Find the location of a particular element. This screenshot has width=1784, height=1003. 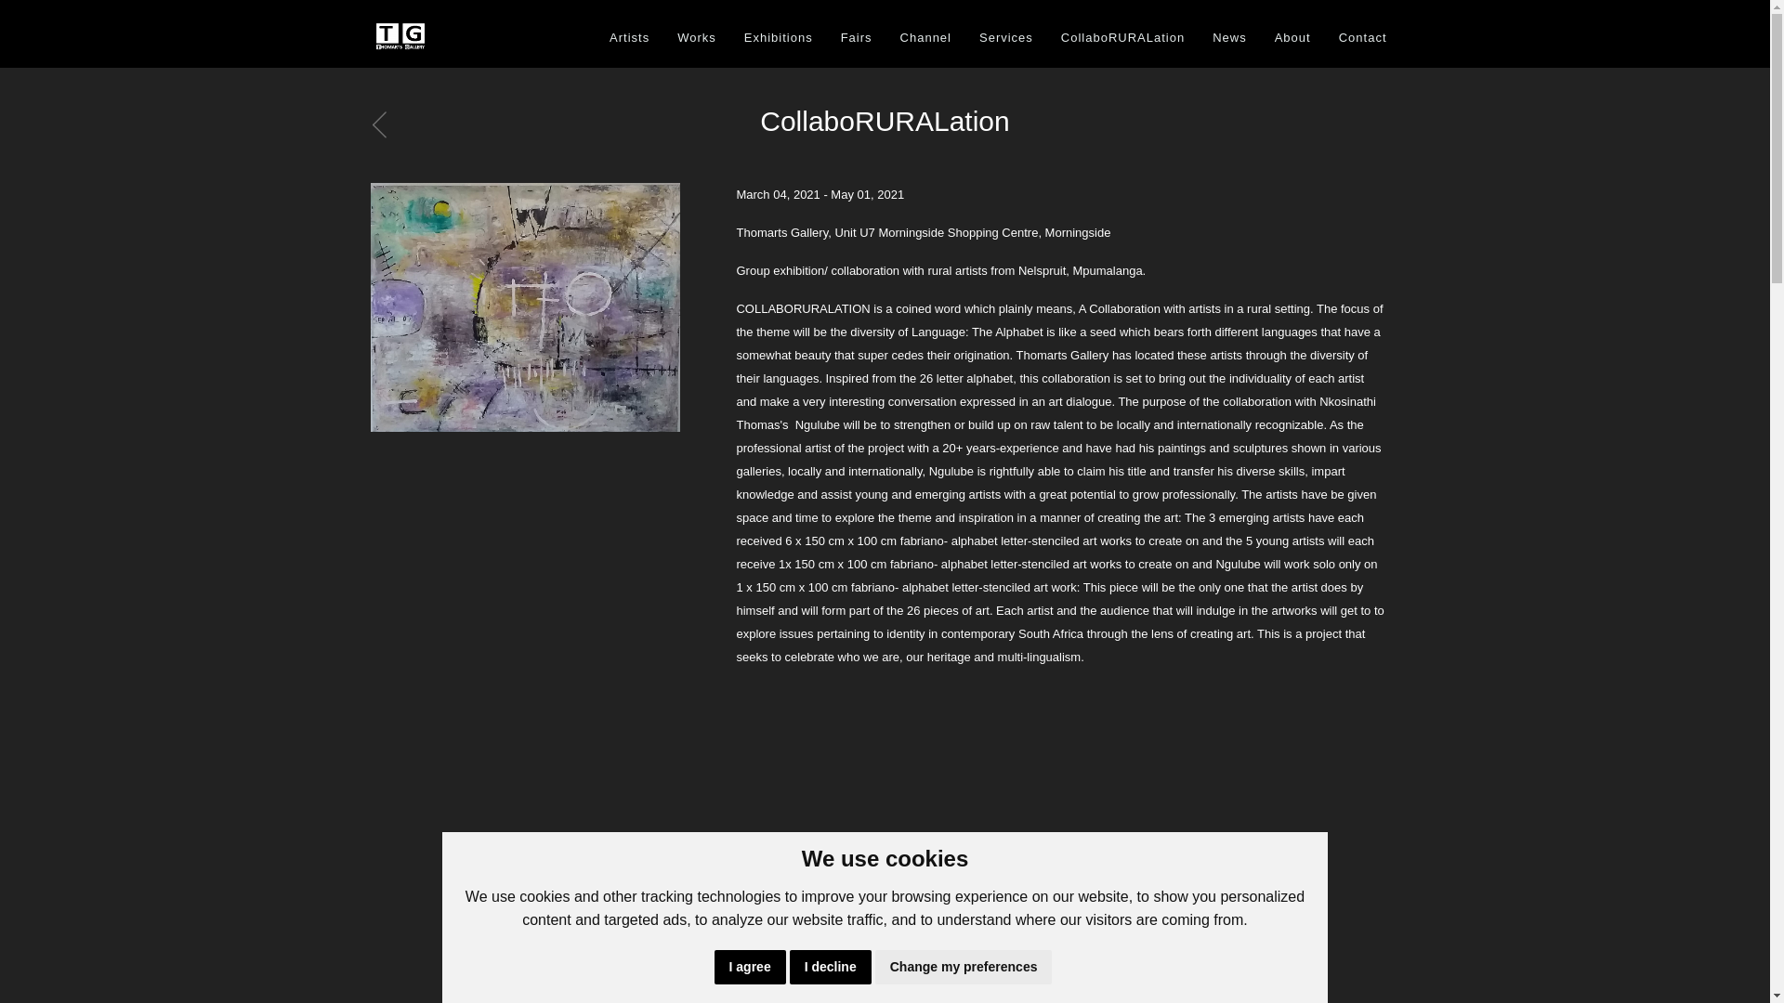

Exhibitions is located at coordinates (779, 37).